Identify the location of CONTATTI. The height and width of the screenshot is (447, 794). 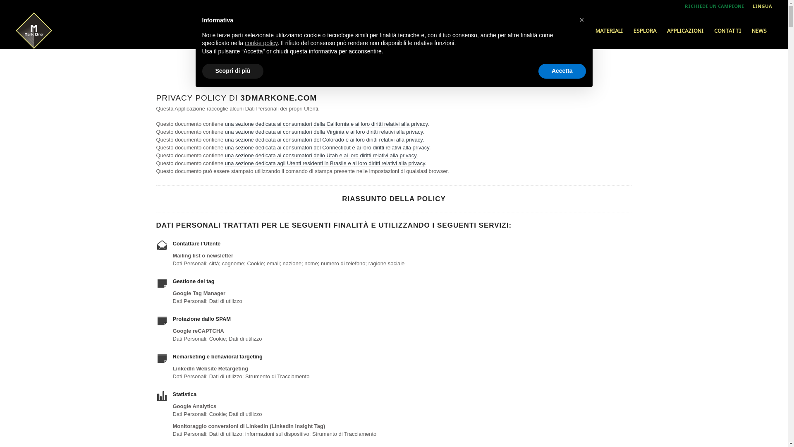
(728, 31).